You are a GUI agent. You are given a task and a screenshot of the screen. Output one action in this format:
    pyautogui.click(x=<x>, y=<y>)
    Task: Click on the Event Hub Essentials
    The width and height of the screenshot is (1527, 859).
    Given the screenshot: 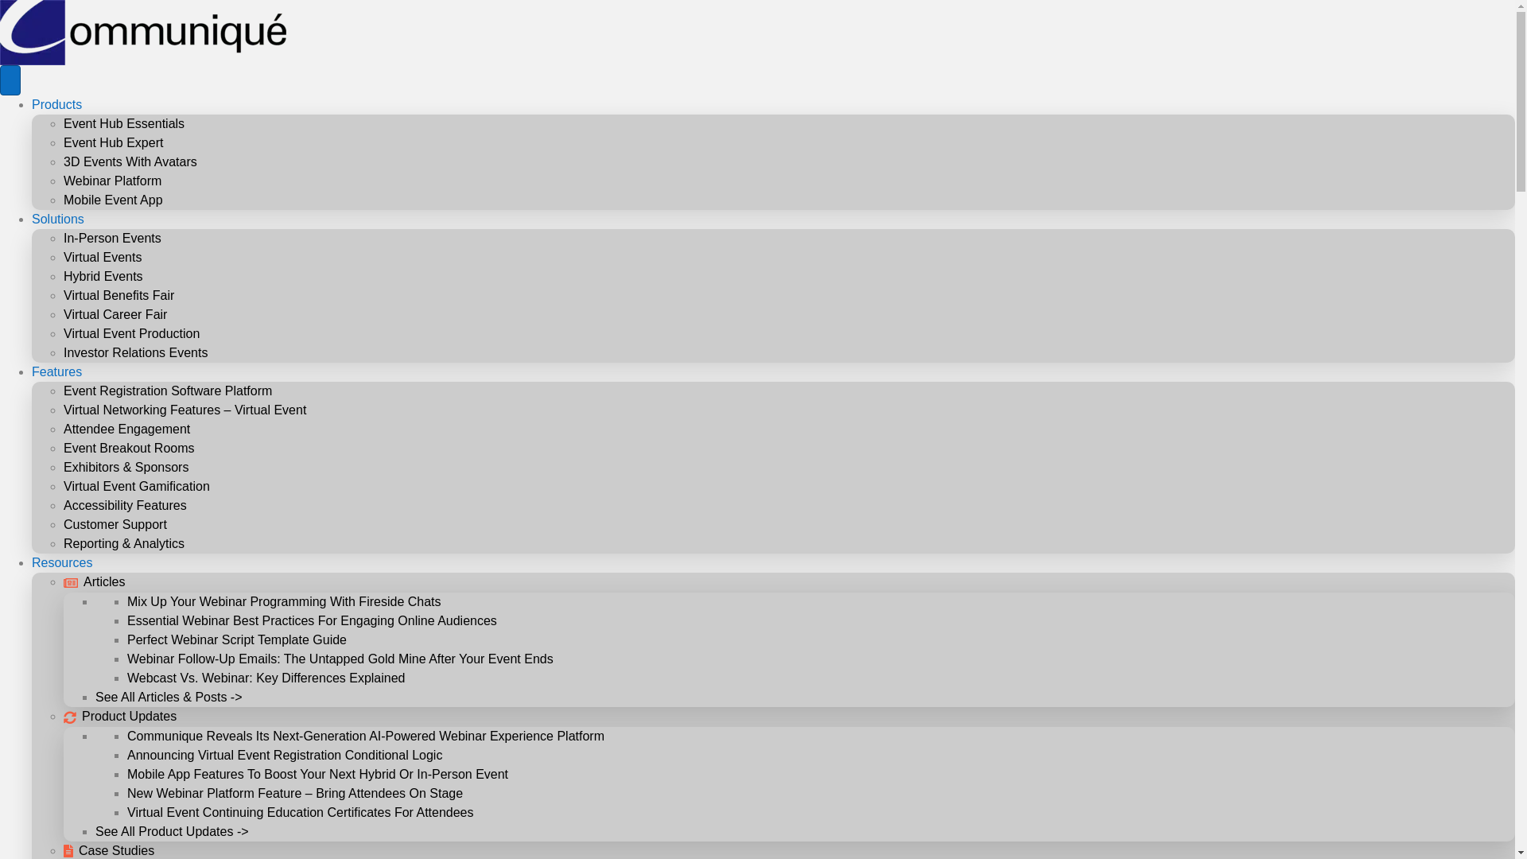 What is the action you would take?
    pyautogui.click(x=124, y=123)
    